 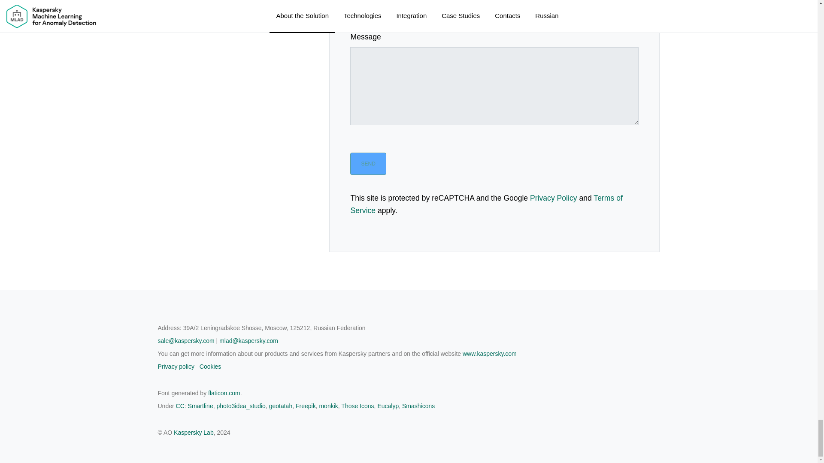 What do you see at coordinates (357, 406) in the screenshot?
I see `Those Icons` at bounding box center [357, 406].